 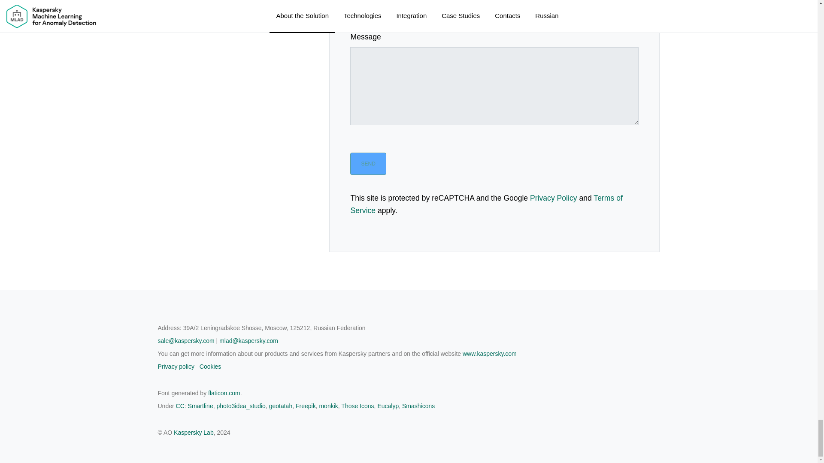 What do you see at coordinates (357, 406) in the screenshot?
I see `Those Icons` at bounding box center [357, 406].